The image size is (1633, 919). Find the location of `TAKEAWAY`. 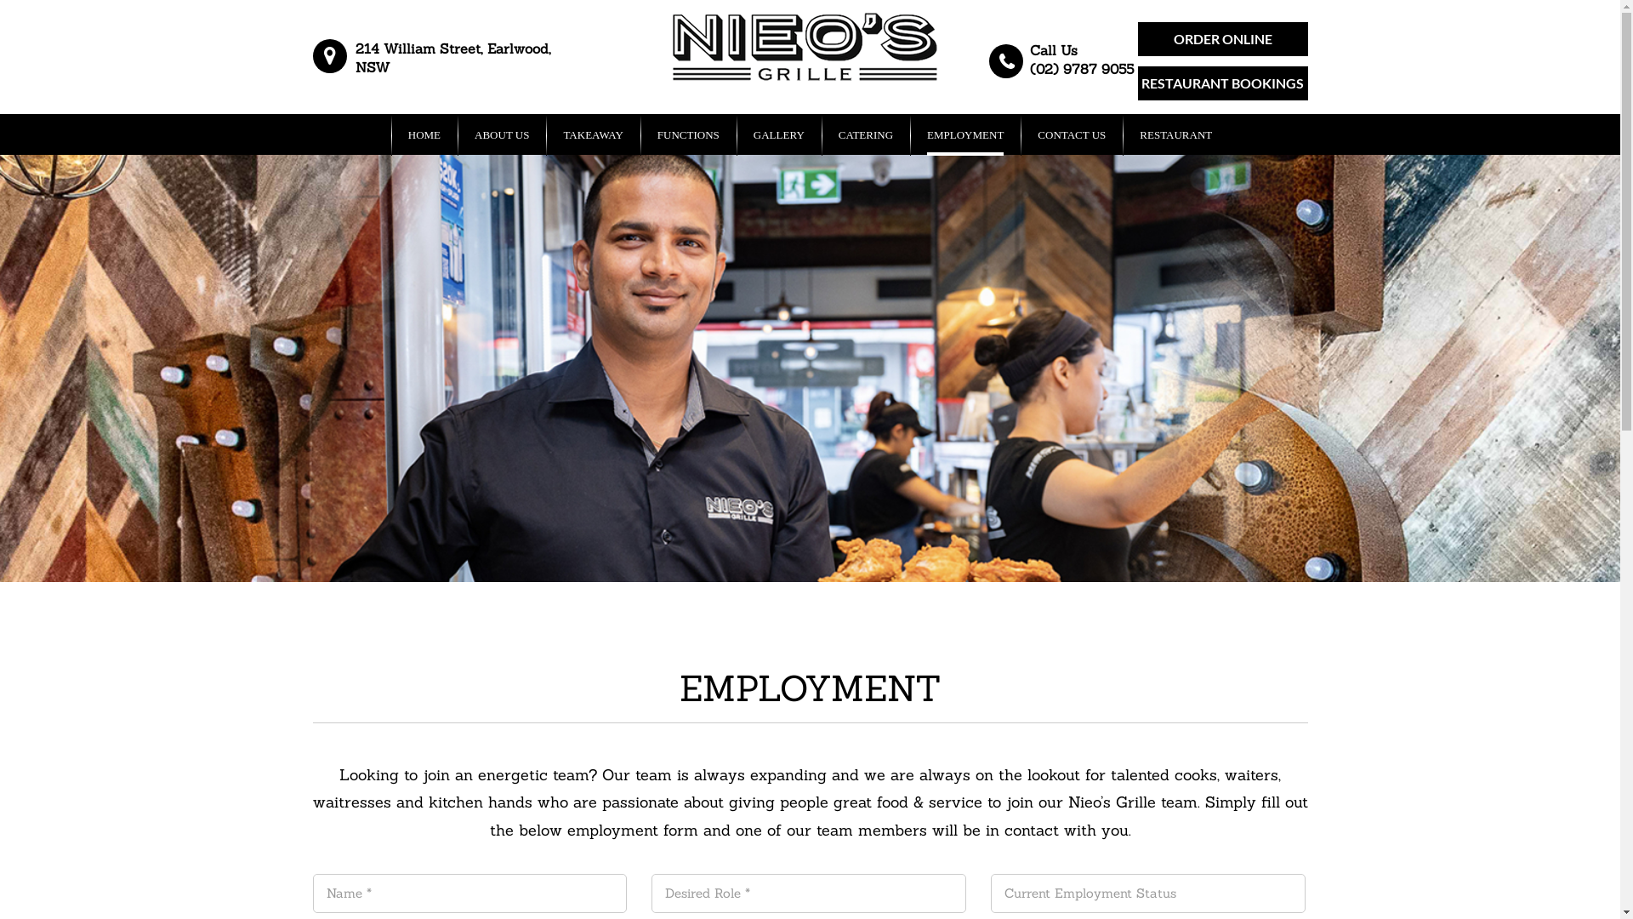

TAKEAWAY is located at coordinates (593, 134).